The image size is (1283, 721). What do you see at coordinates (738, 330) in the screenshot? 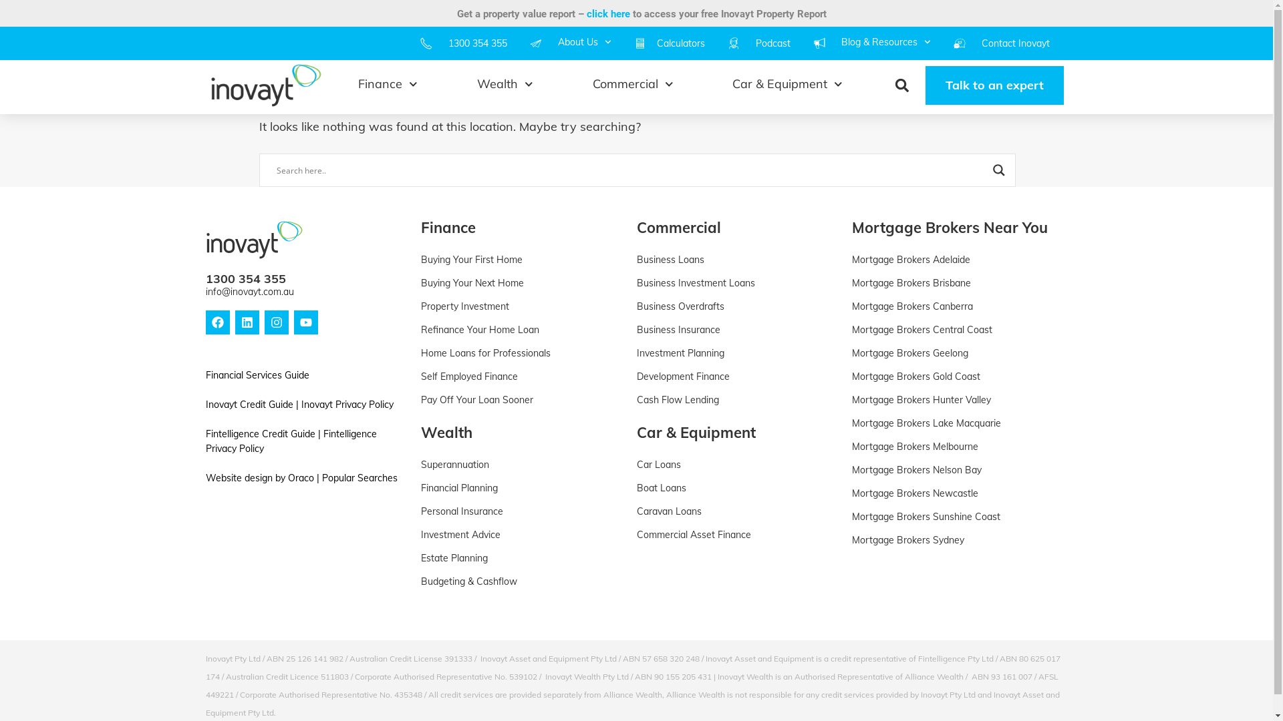
I see `Business Insurance` at bounding box center [738, 330].